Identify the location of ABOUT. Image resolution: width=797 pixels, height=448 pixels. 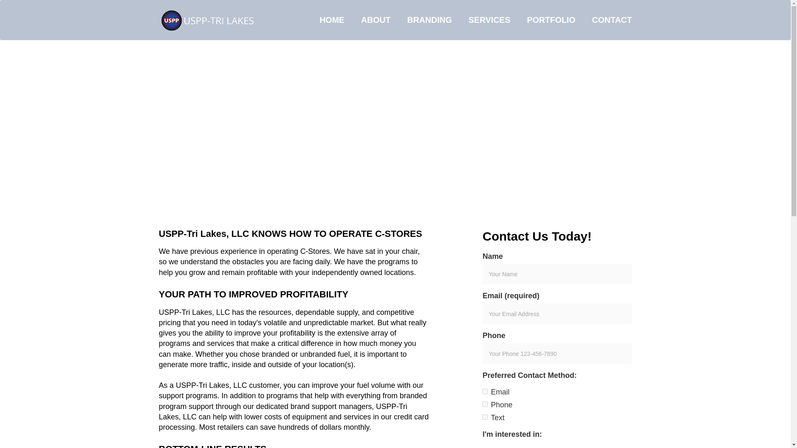
(376, 20).